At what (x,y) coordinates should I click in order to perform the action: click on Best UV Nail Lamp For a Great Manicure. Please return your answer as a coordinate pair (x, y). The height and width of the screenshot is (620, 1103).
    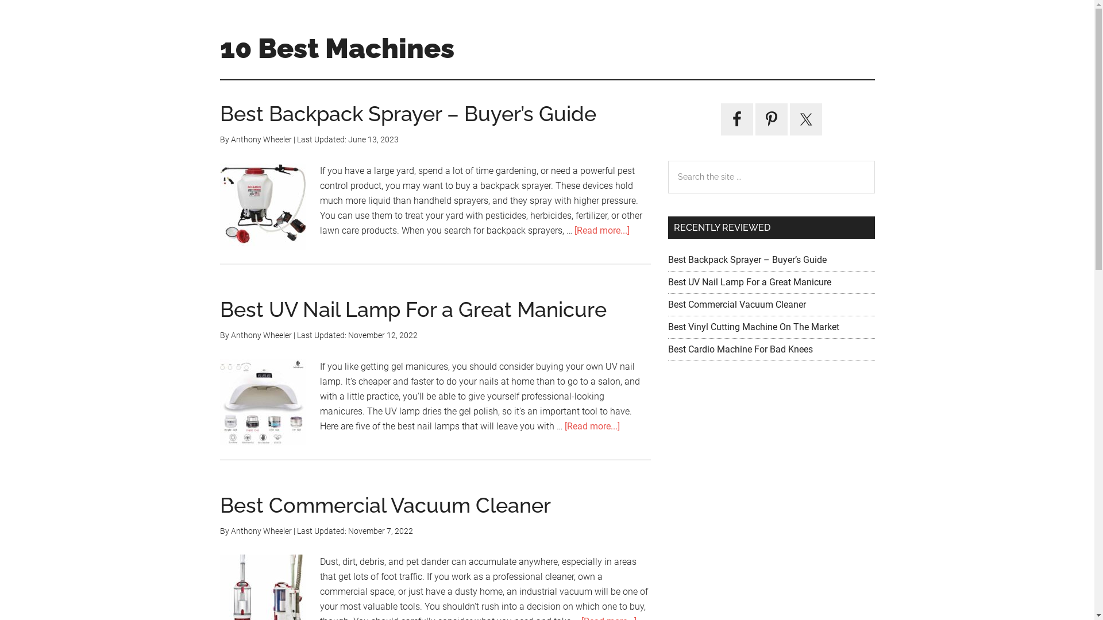
    Looking at the image, I should click on (749, 282).